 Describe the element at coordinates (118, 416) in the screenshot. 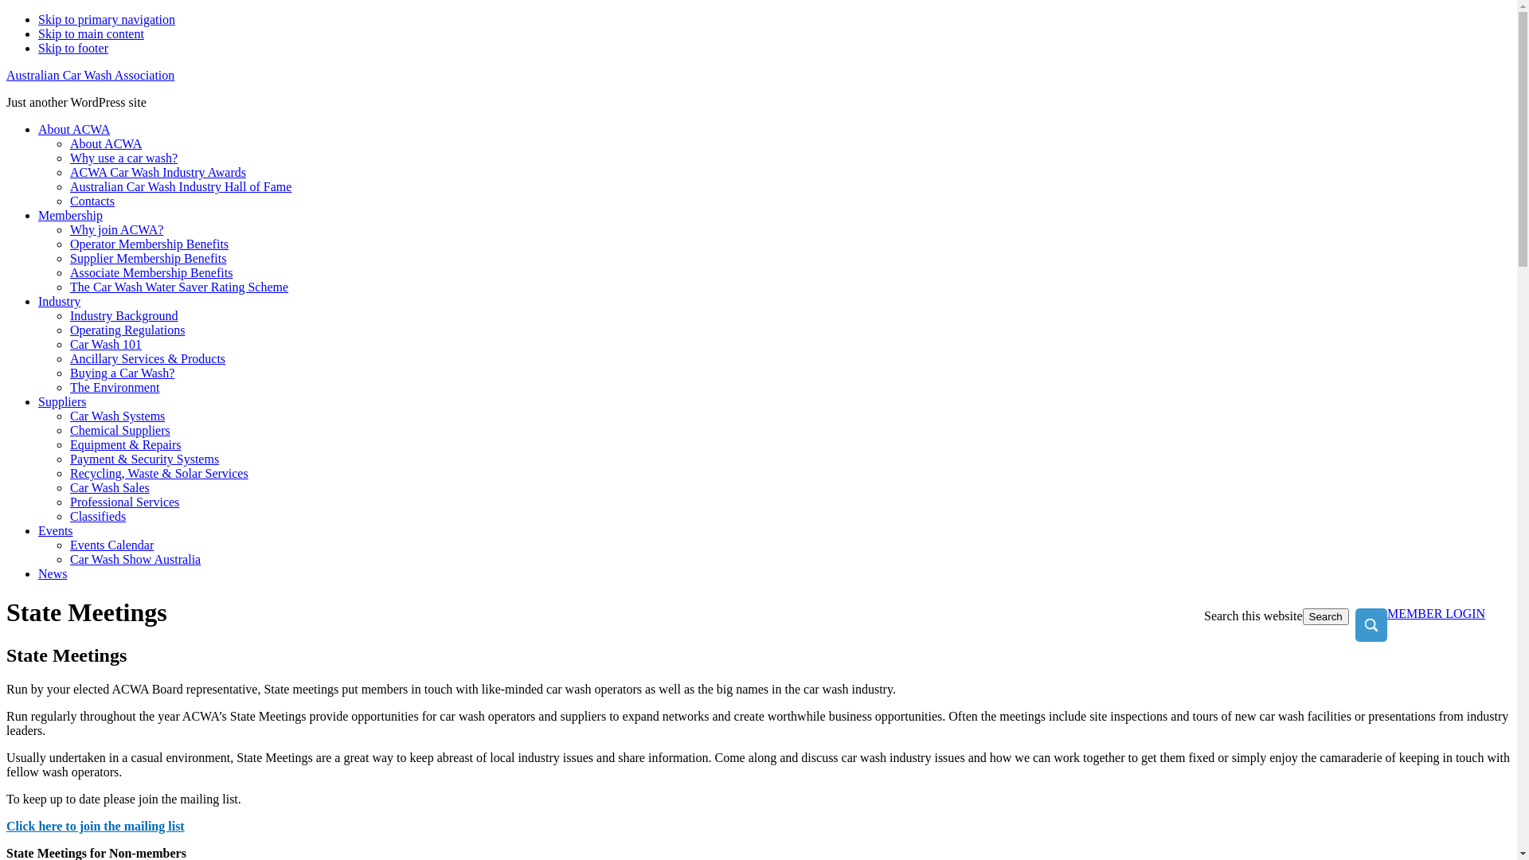

I see `Car Wash Systems` at that location.